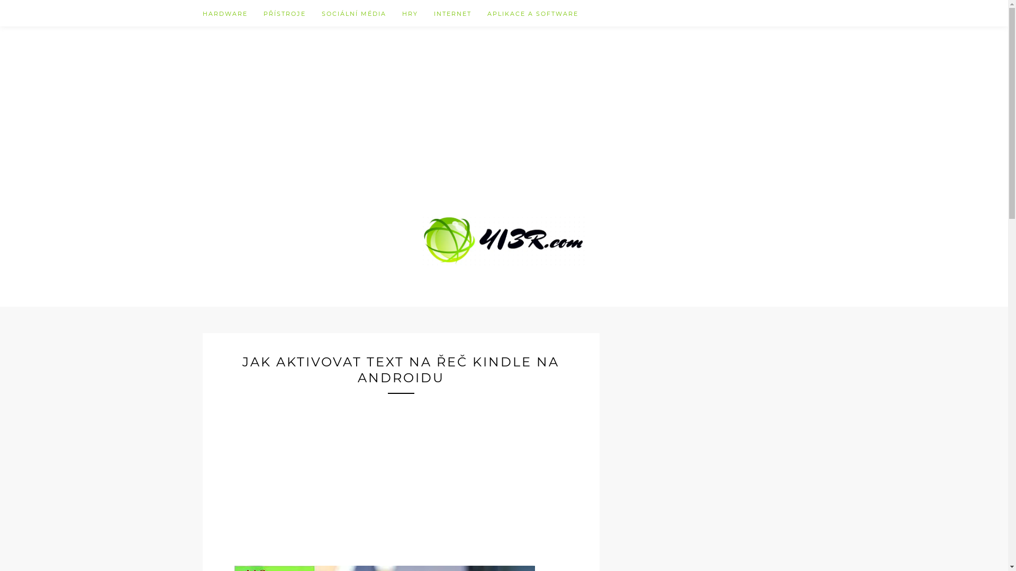  I want to click on Advertisement, so click(401, 468).